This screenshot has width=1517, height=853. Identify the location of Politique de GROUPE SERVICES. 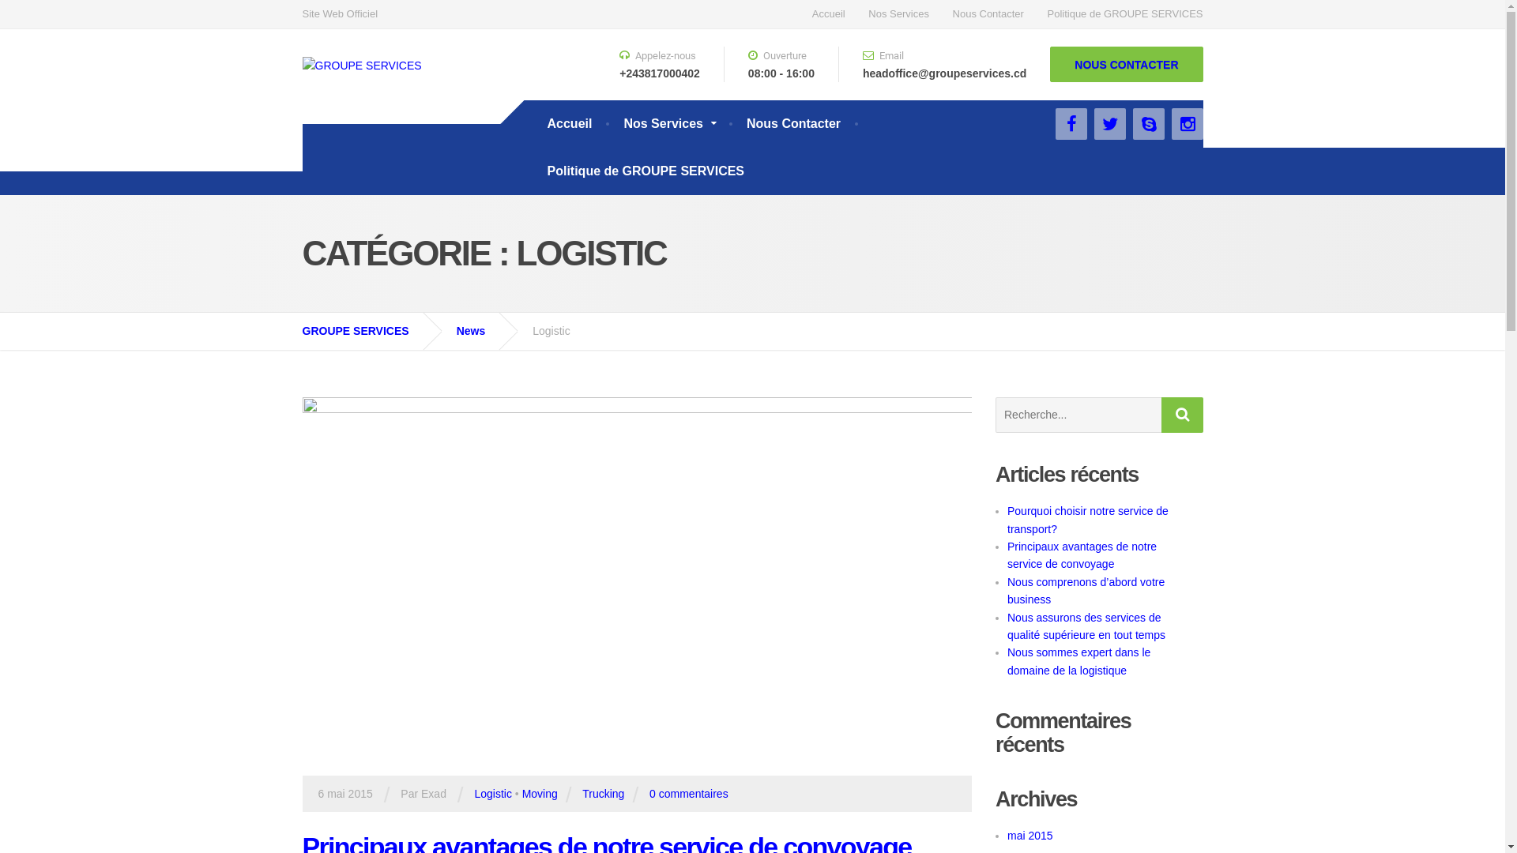
(1120, 14).